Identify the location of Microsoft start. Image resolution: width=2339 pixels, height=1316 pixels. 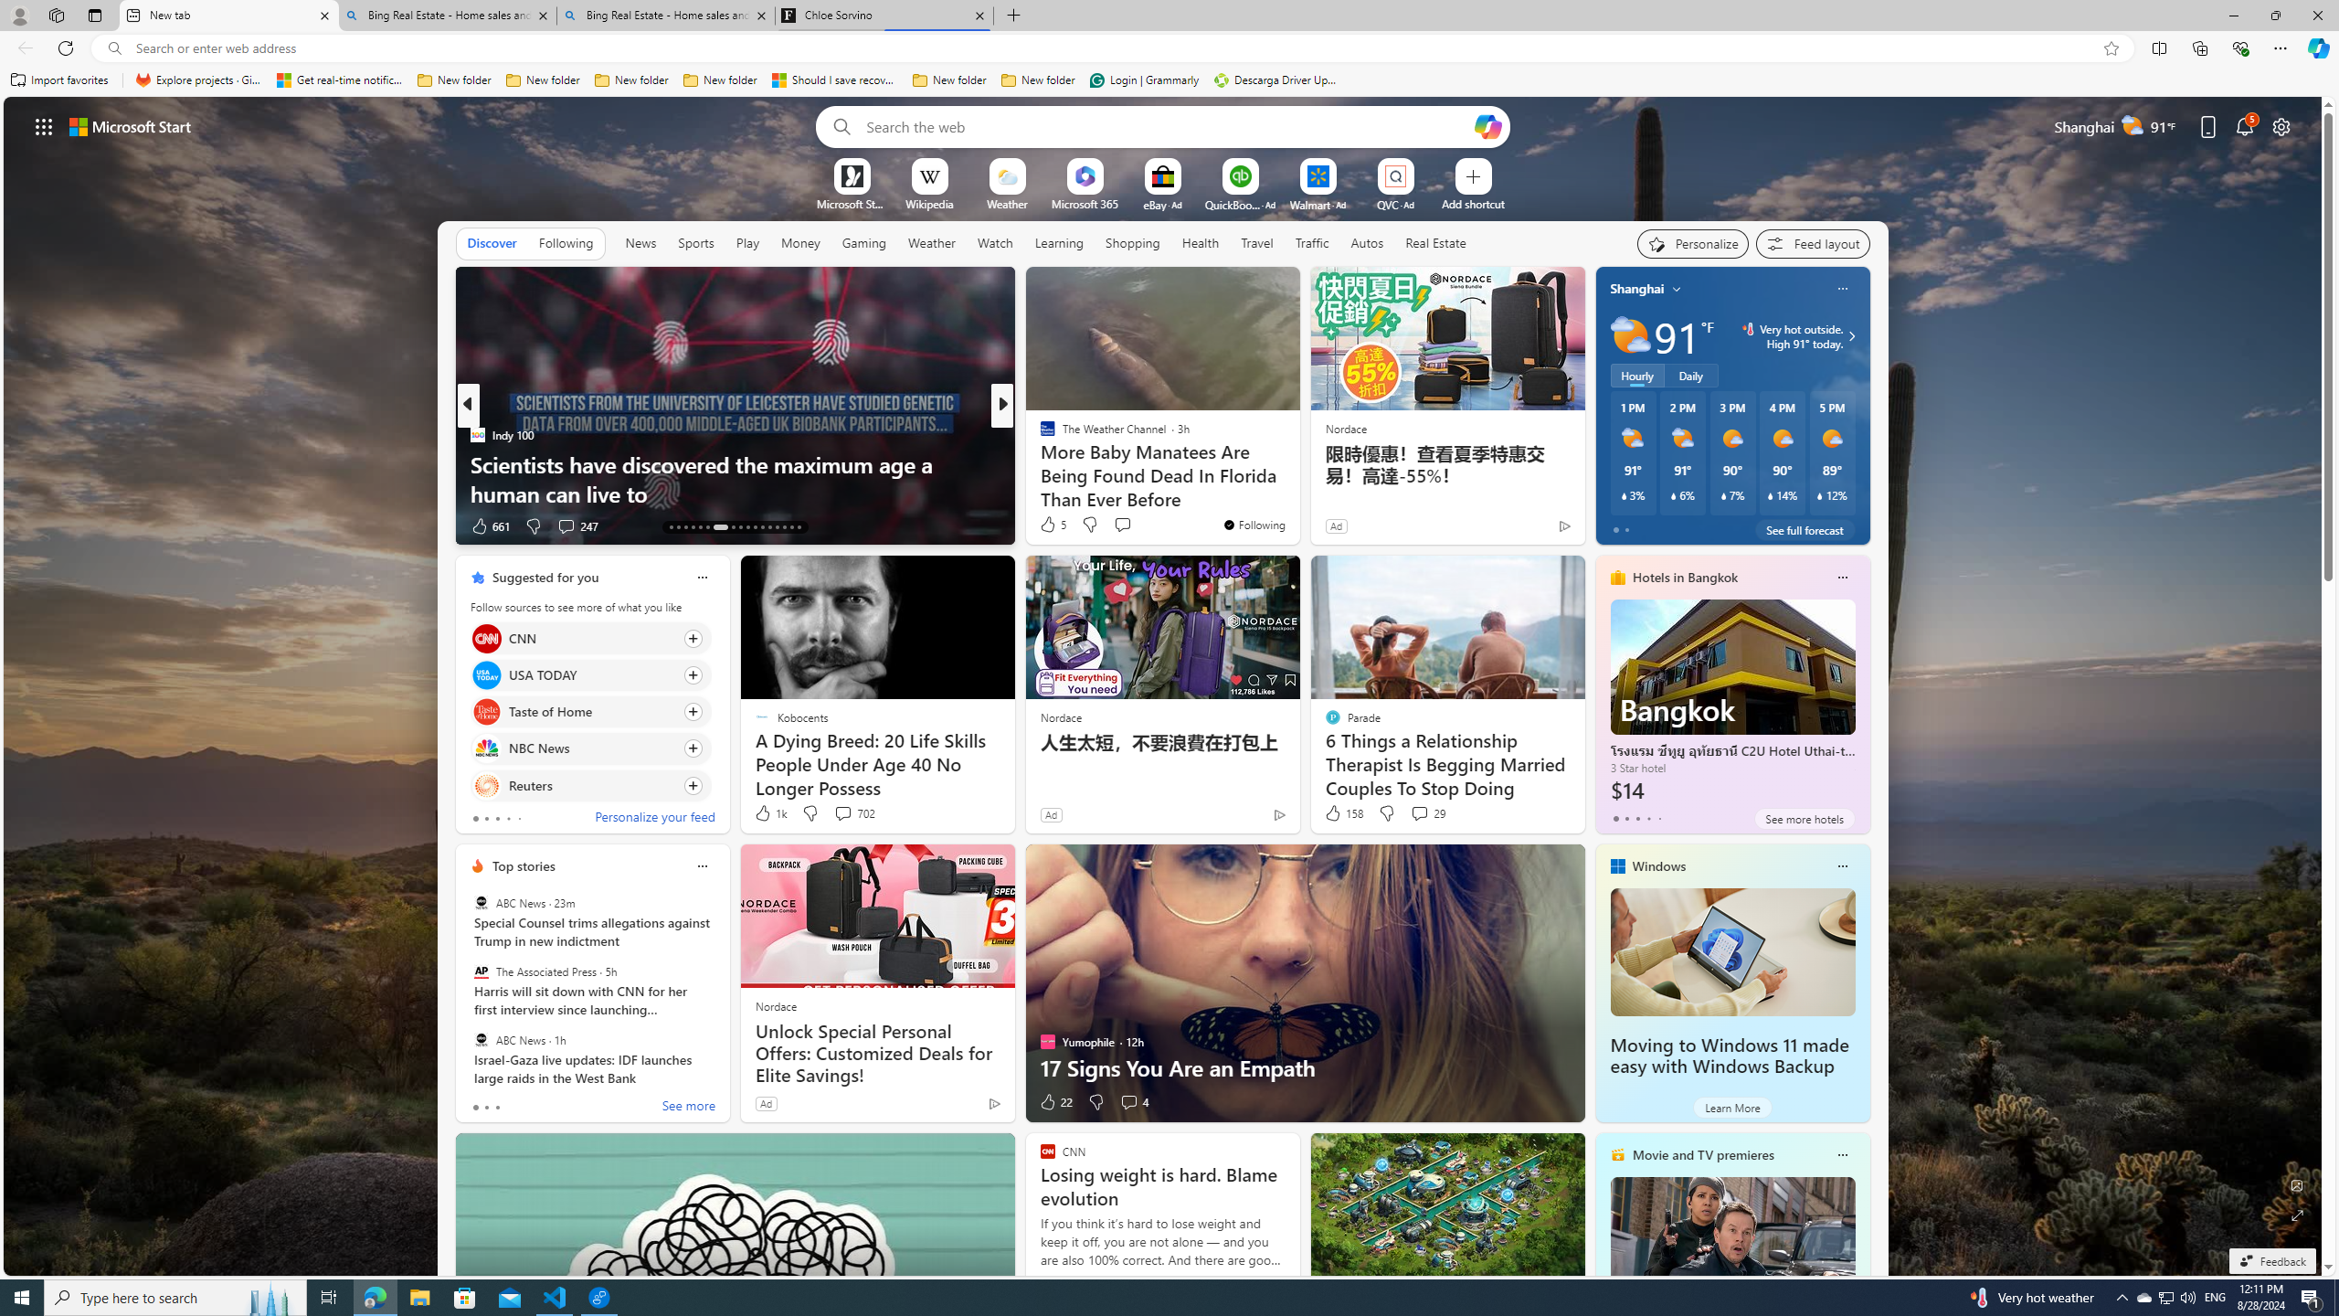
(131, 126).